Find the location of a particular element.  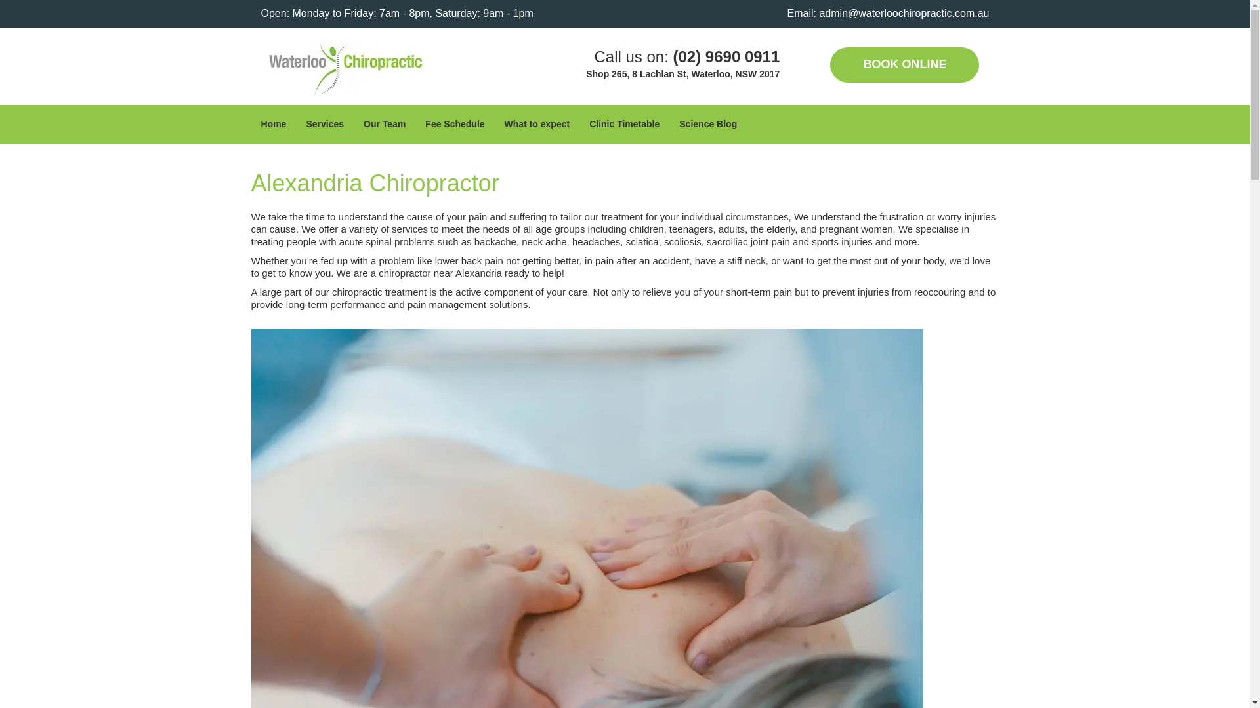

Science Blog is located at coordinates (707, 124).